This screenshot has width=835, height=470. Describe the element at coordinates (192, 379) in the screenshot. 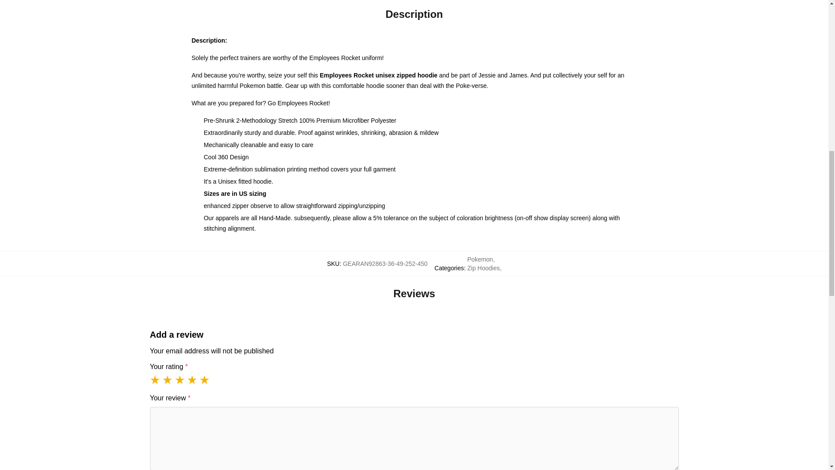

I see `4 sao` at that location.